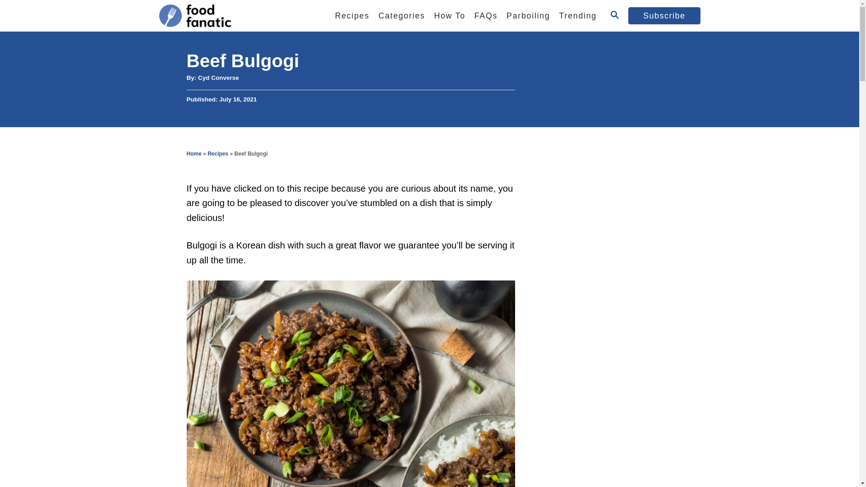  I want to click on How To, so click(449, 16).